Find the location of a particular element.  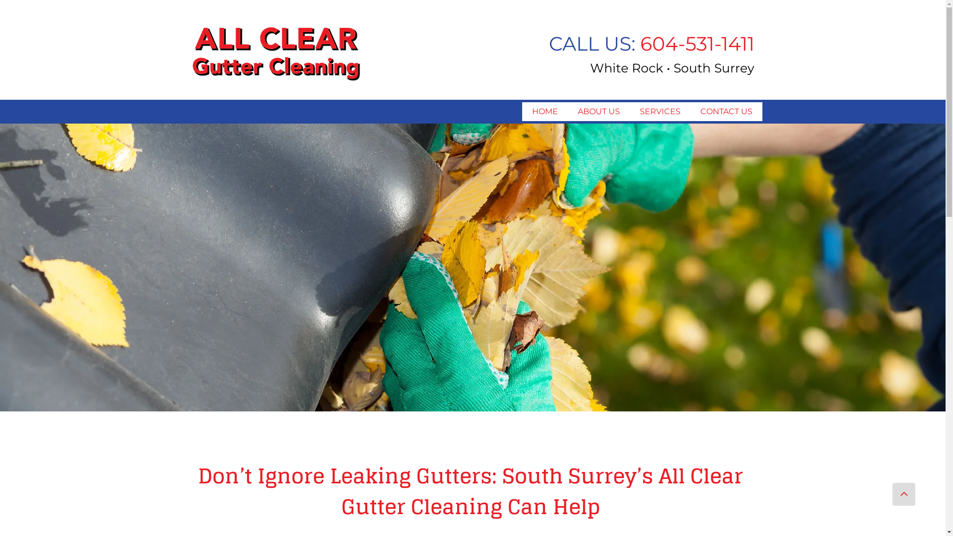

ABOUT US is located at coordinates (599, 112).